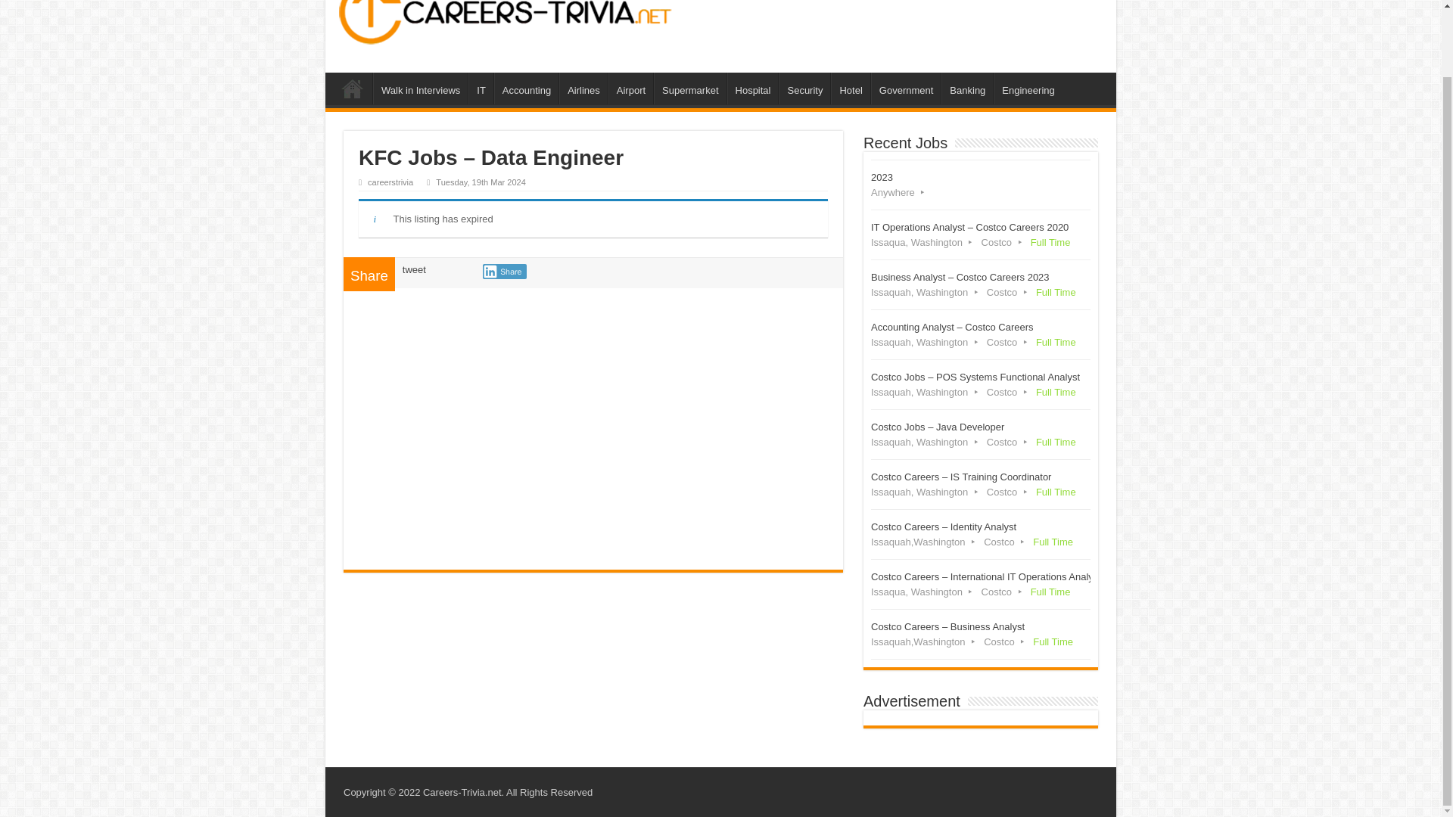 This screenshot has width=1453, height=817. I want to click on Advertisement, so click(593, 424).